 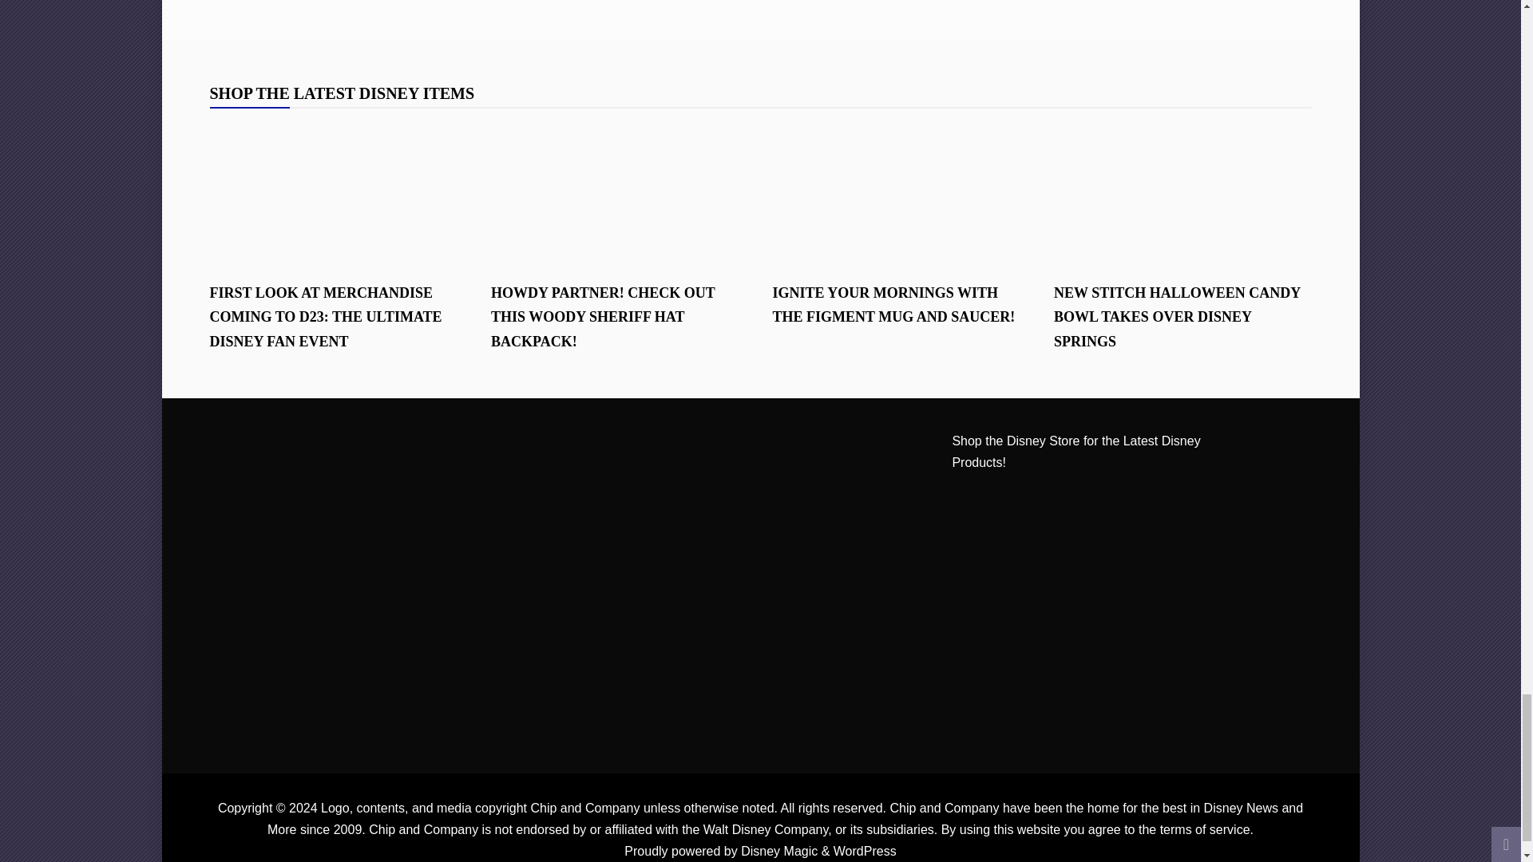 I want to click on New Stitch Halloween Candy Bowl Takes Over Disney Springs, so click(x=1183, y=194).